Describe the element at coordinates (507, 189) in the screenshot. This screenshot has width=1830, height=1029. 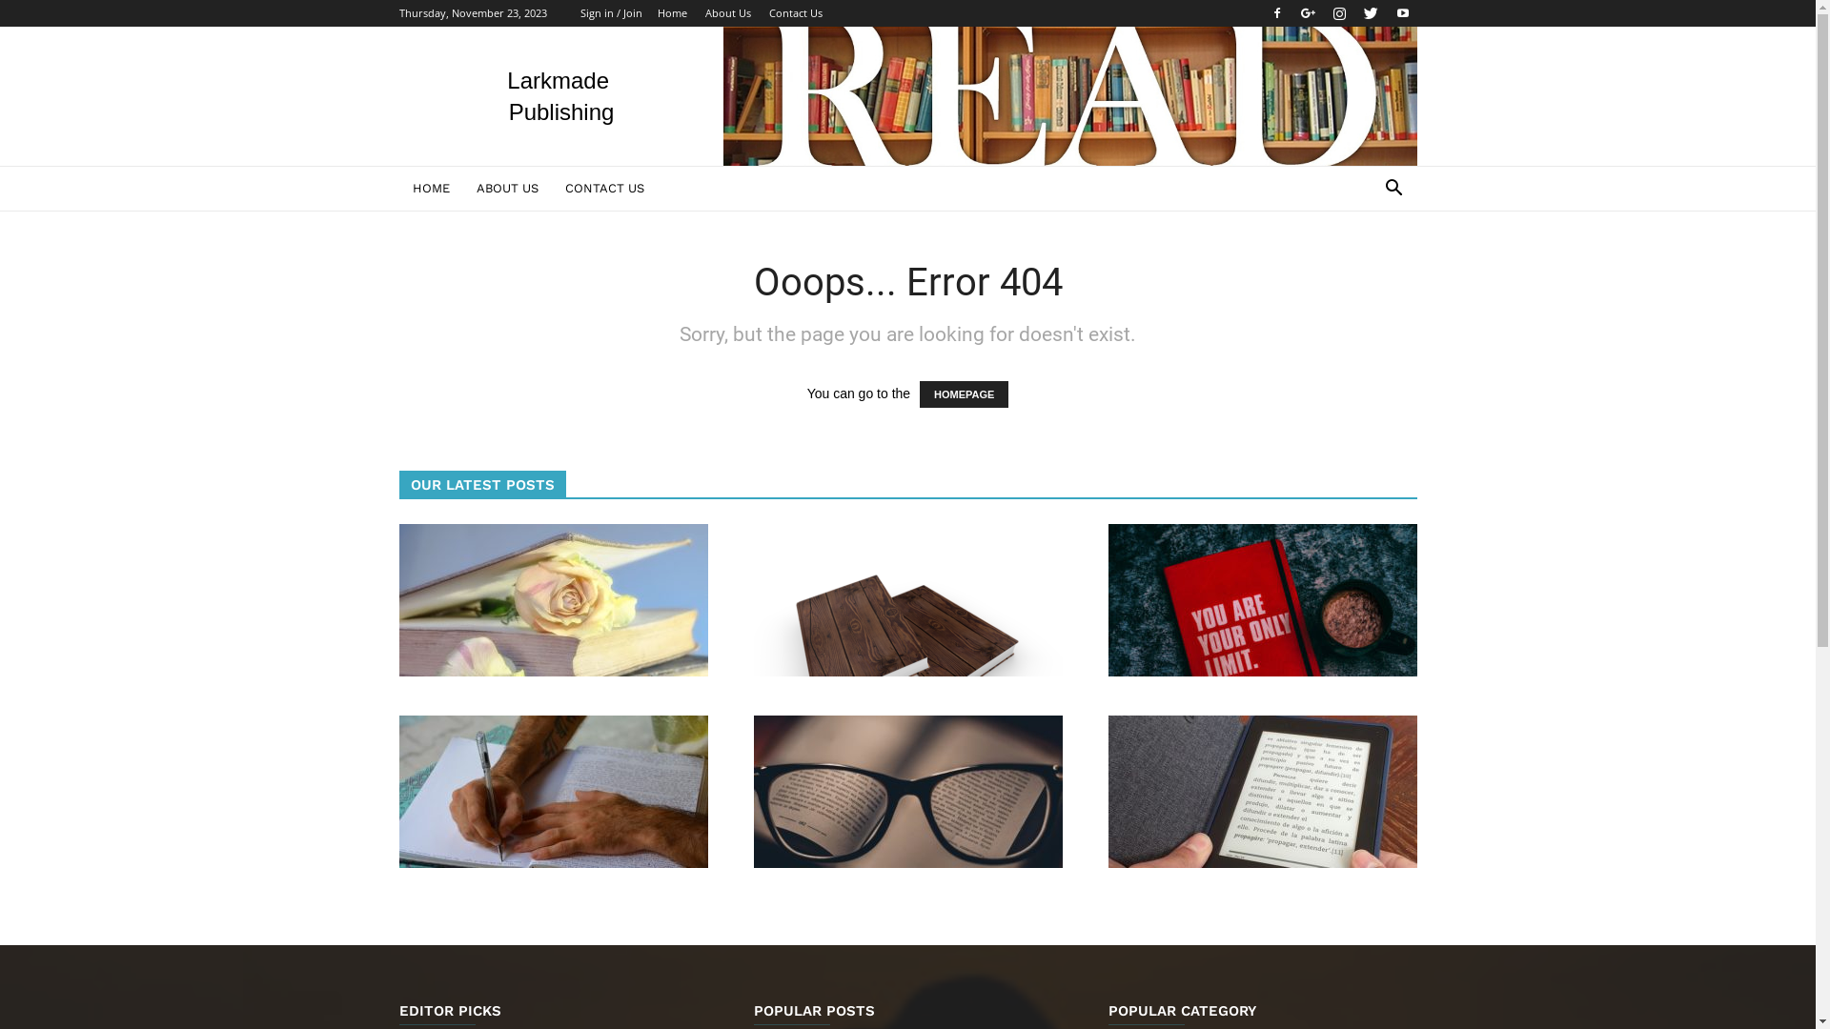
I see `ABOUT US` at that location.